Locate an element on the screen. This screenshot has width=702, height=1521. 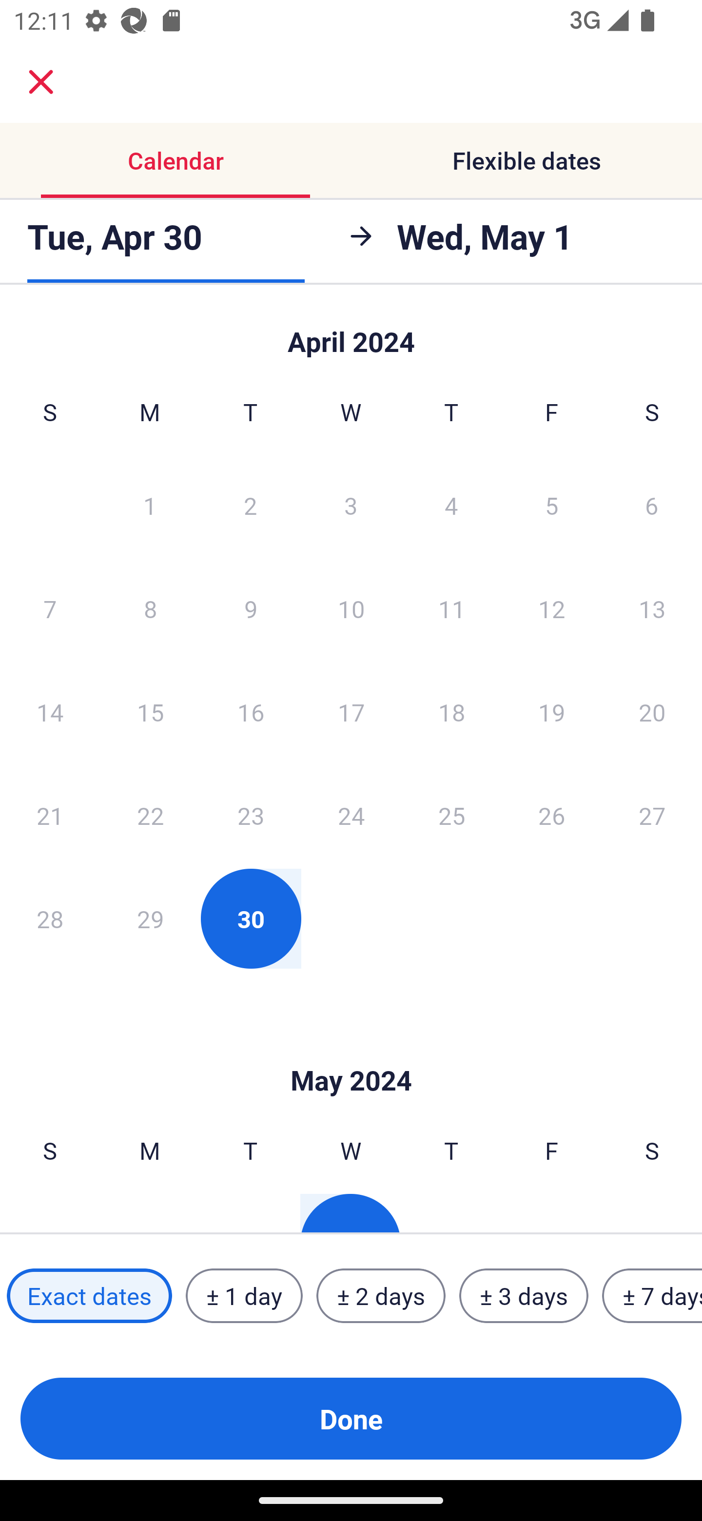
Done is located at coordinates (351, 1419).